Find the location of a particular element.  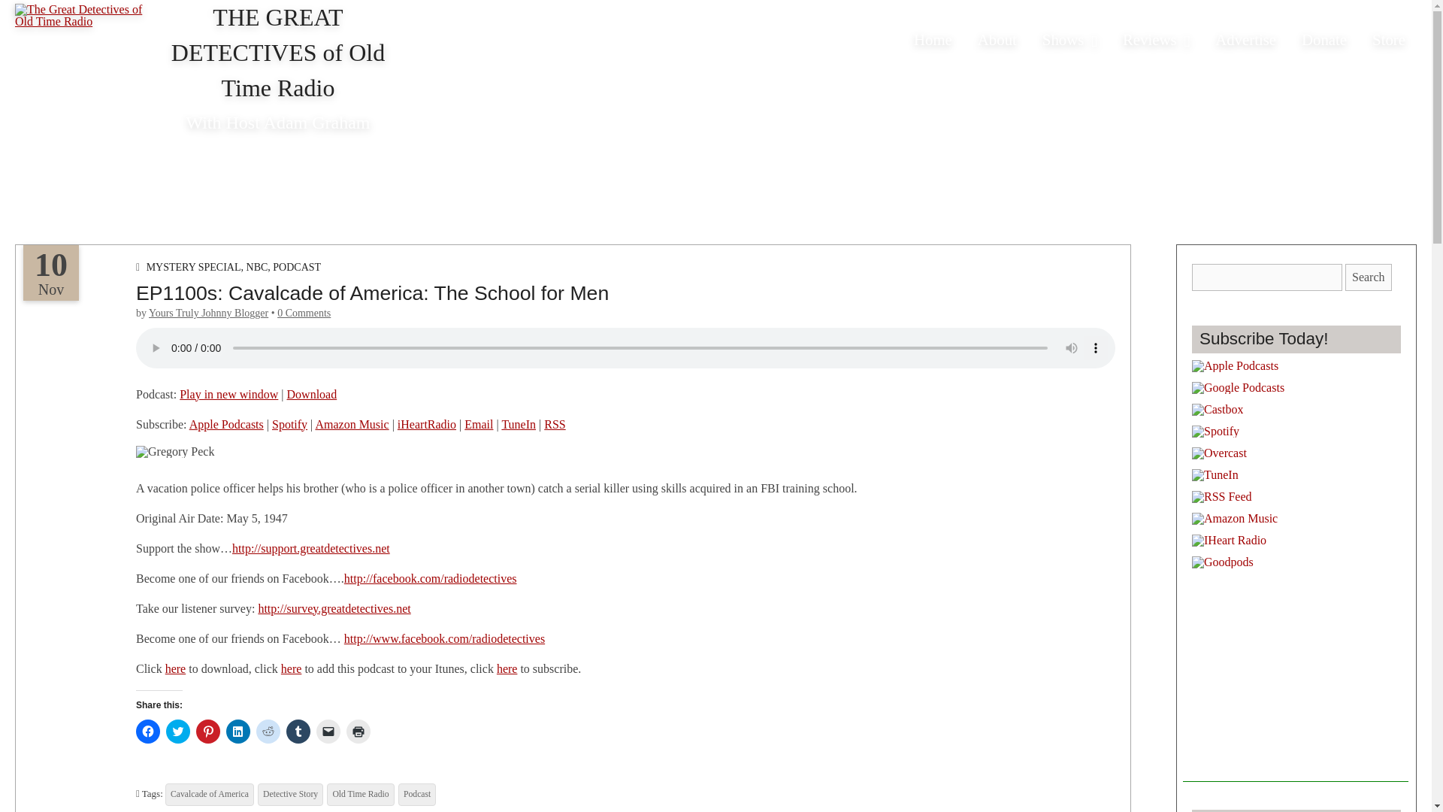

Home is located at coordinates (933, 39).